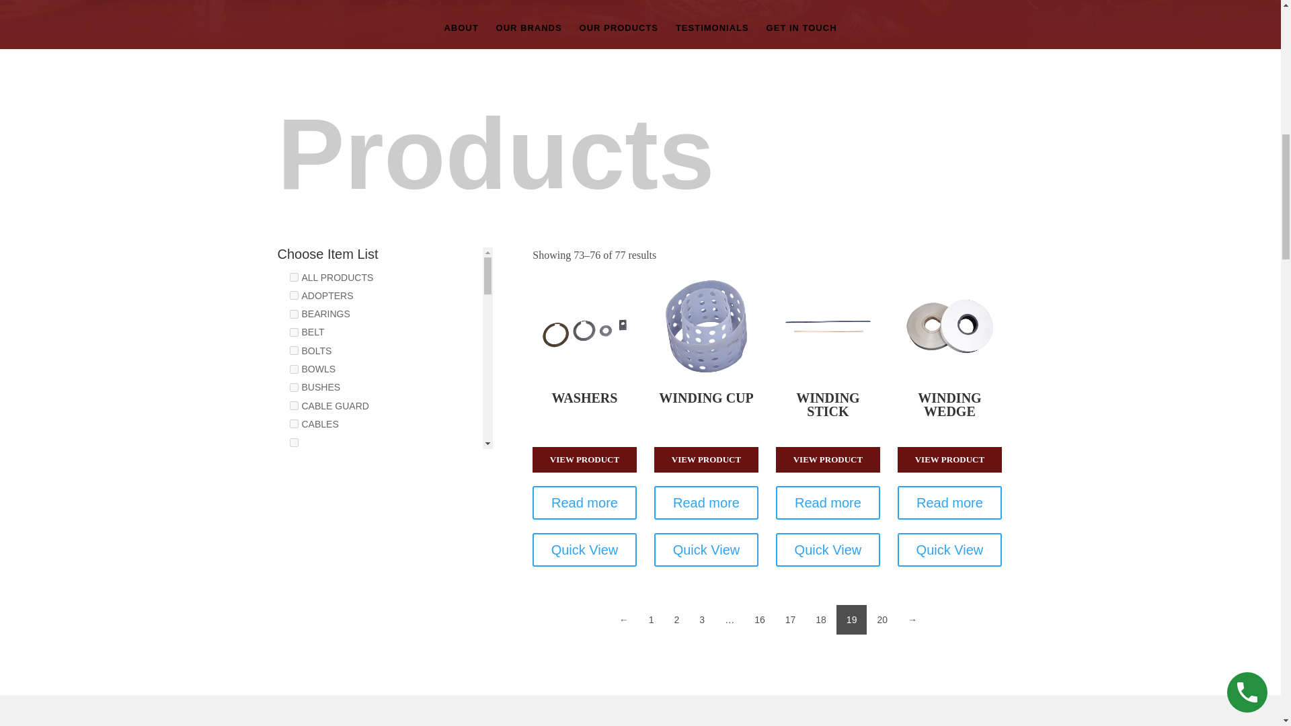 The width and height of the screenshot is (1291, 726). Describe the element at coordinates (706, 460) in the screenshot. I see `VIEW PRODUCT` at that location.